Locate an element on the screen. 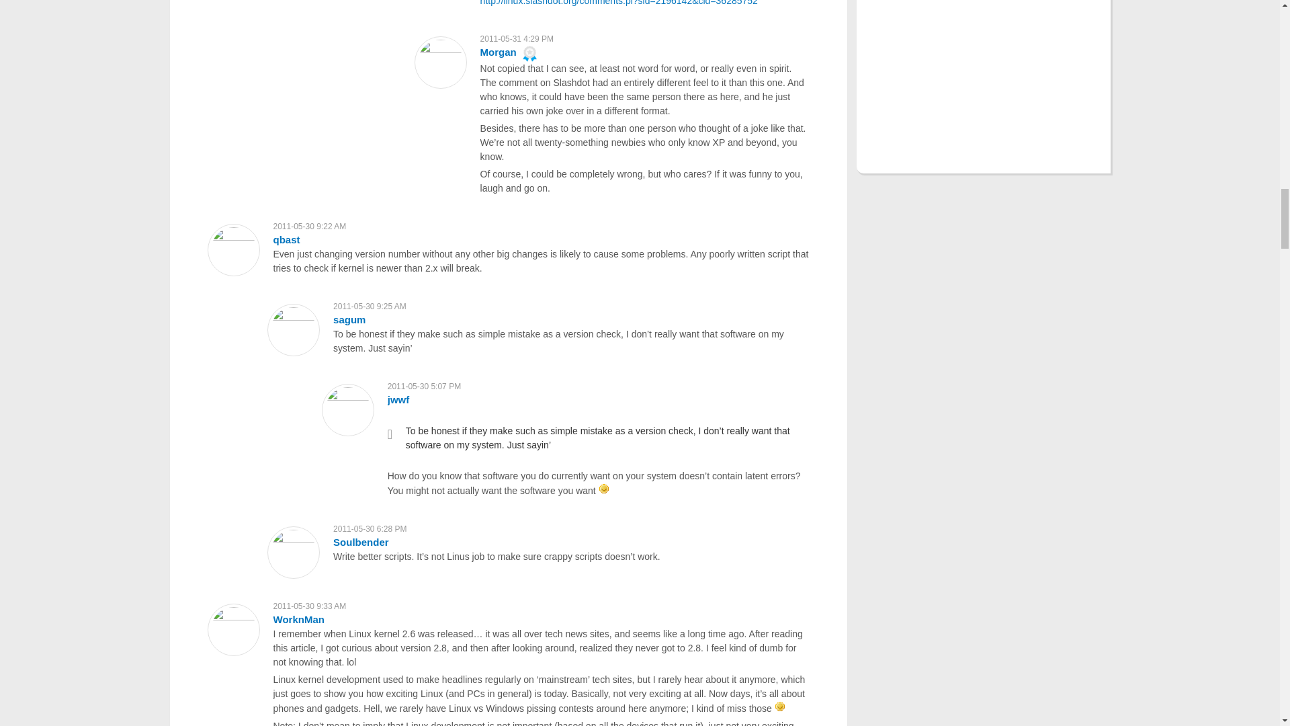 This screenshot has width=1290, height=726. sagum is located at coordinates (349, 319).